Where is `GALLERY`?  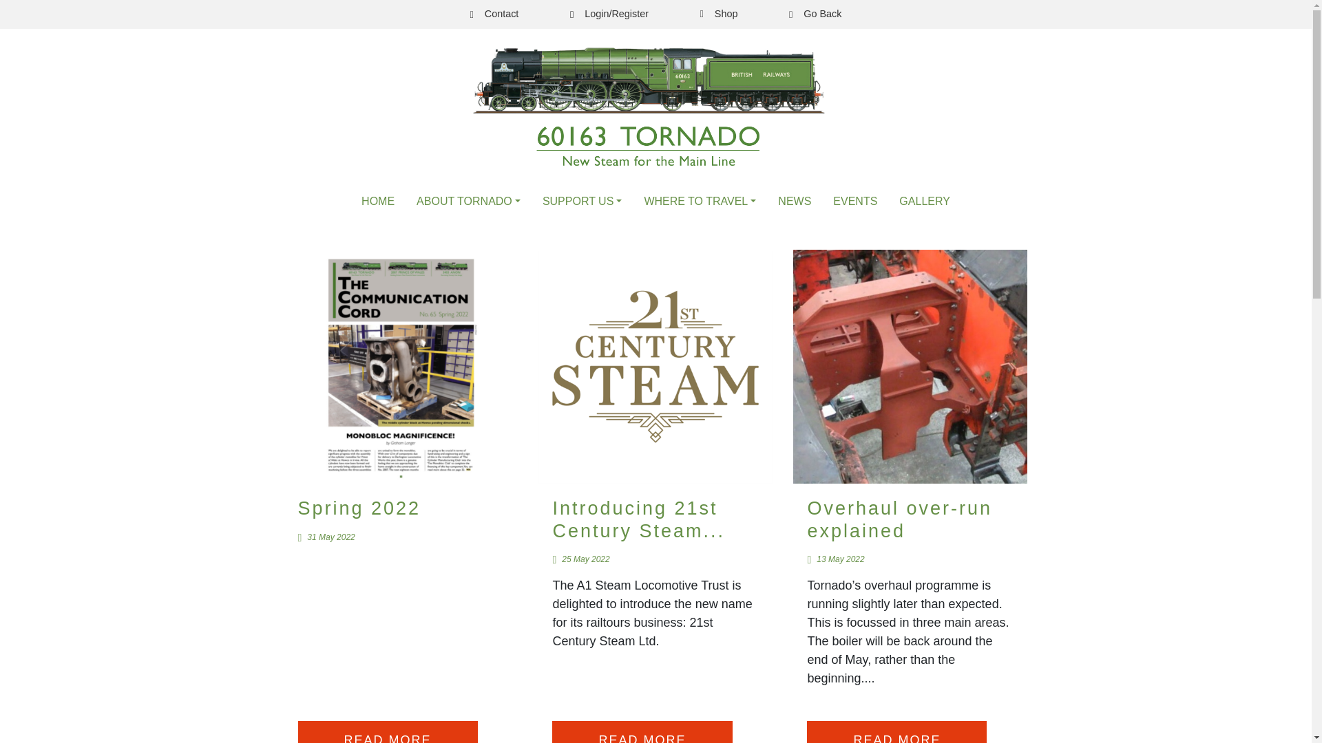 GALLERY is located at coordinates (924, 202).